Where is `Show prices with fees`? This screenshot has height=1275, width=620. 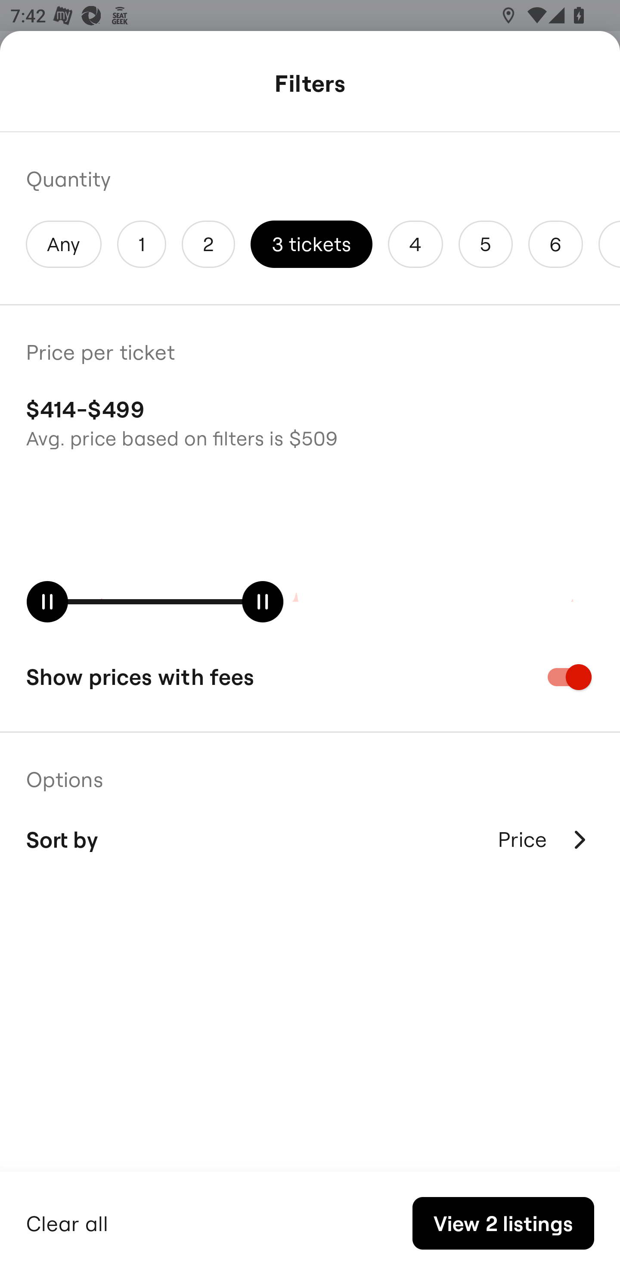
Show prices with fees is located at coordinates (310, 677).